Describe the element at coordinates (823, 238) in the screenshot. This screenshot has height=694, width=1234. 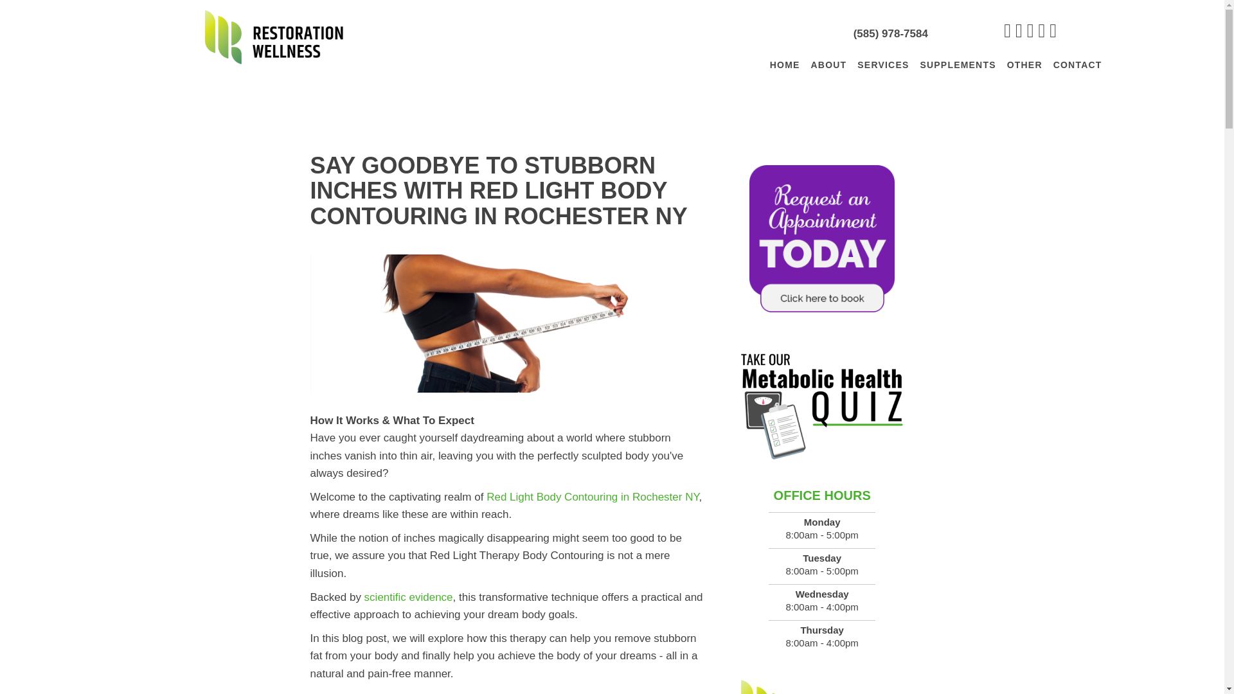
I see `Weight Loss Near Me Rochester NY Request An Appointment` at that location.